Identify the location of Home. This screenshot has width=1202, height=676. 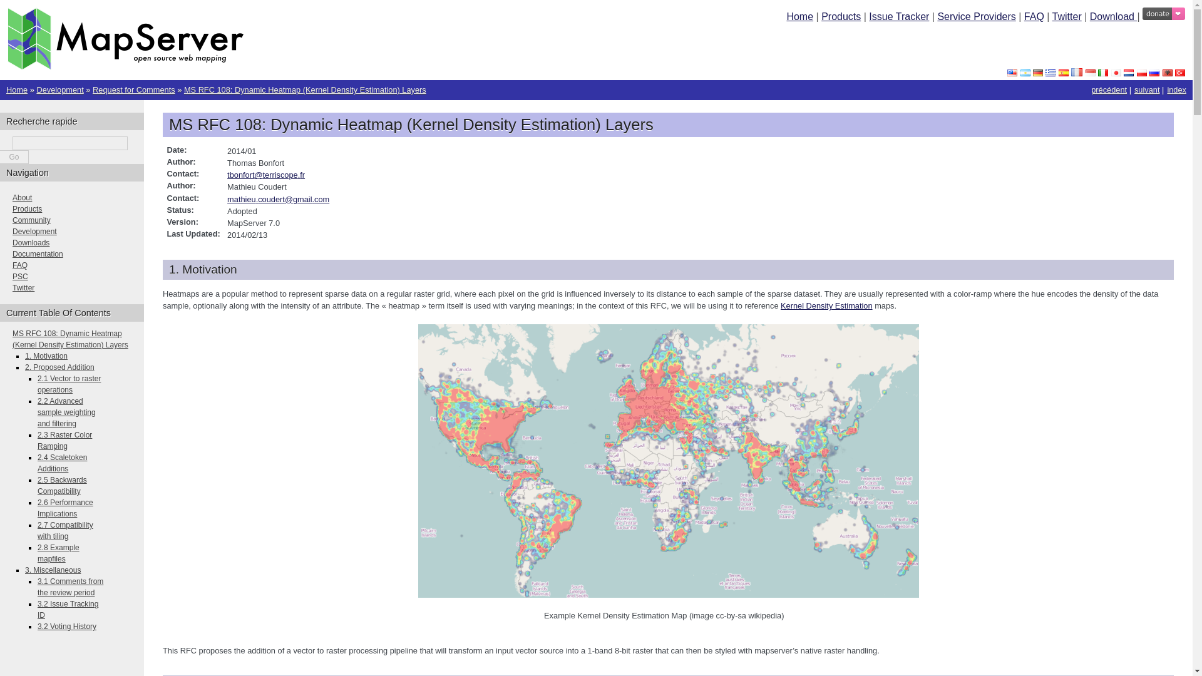
(799, 16).